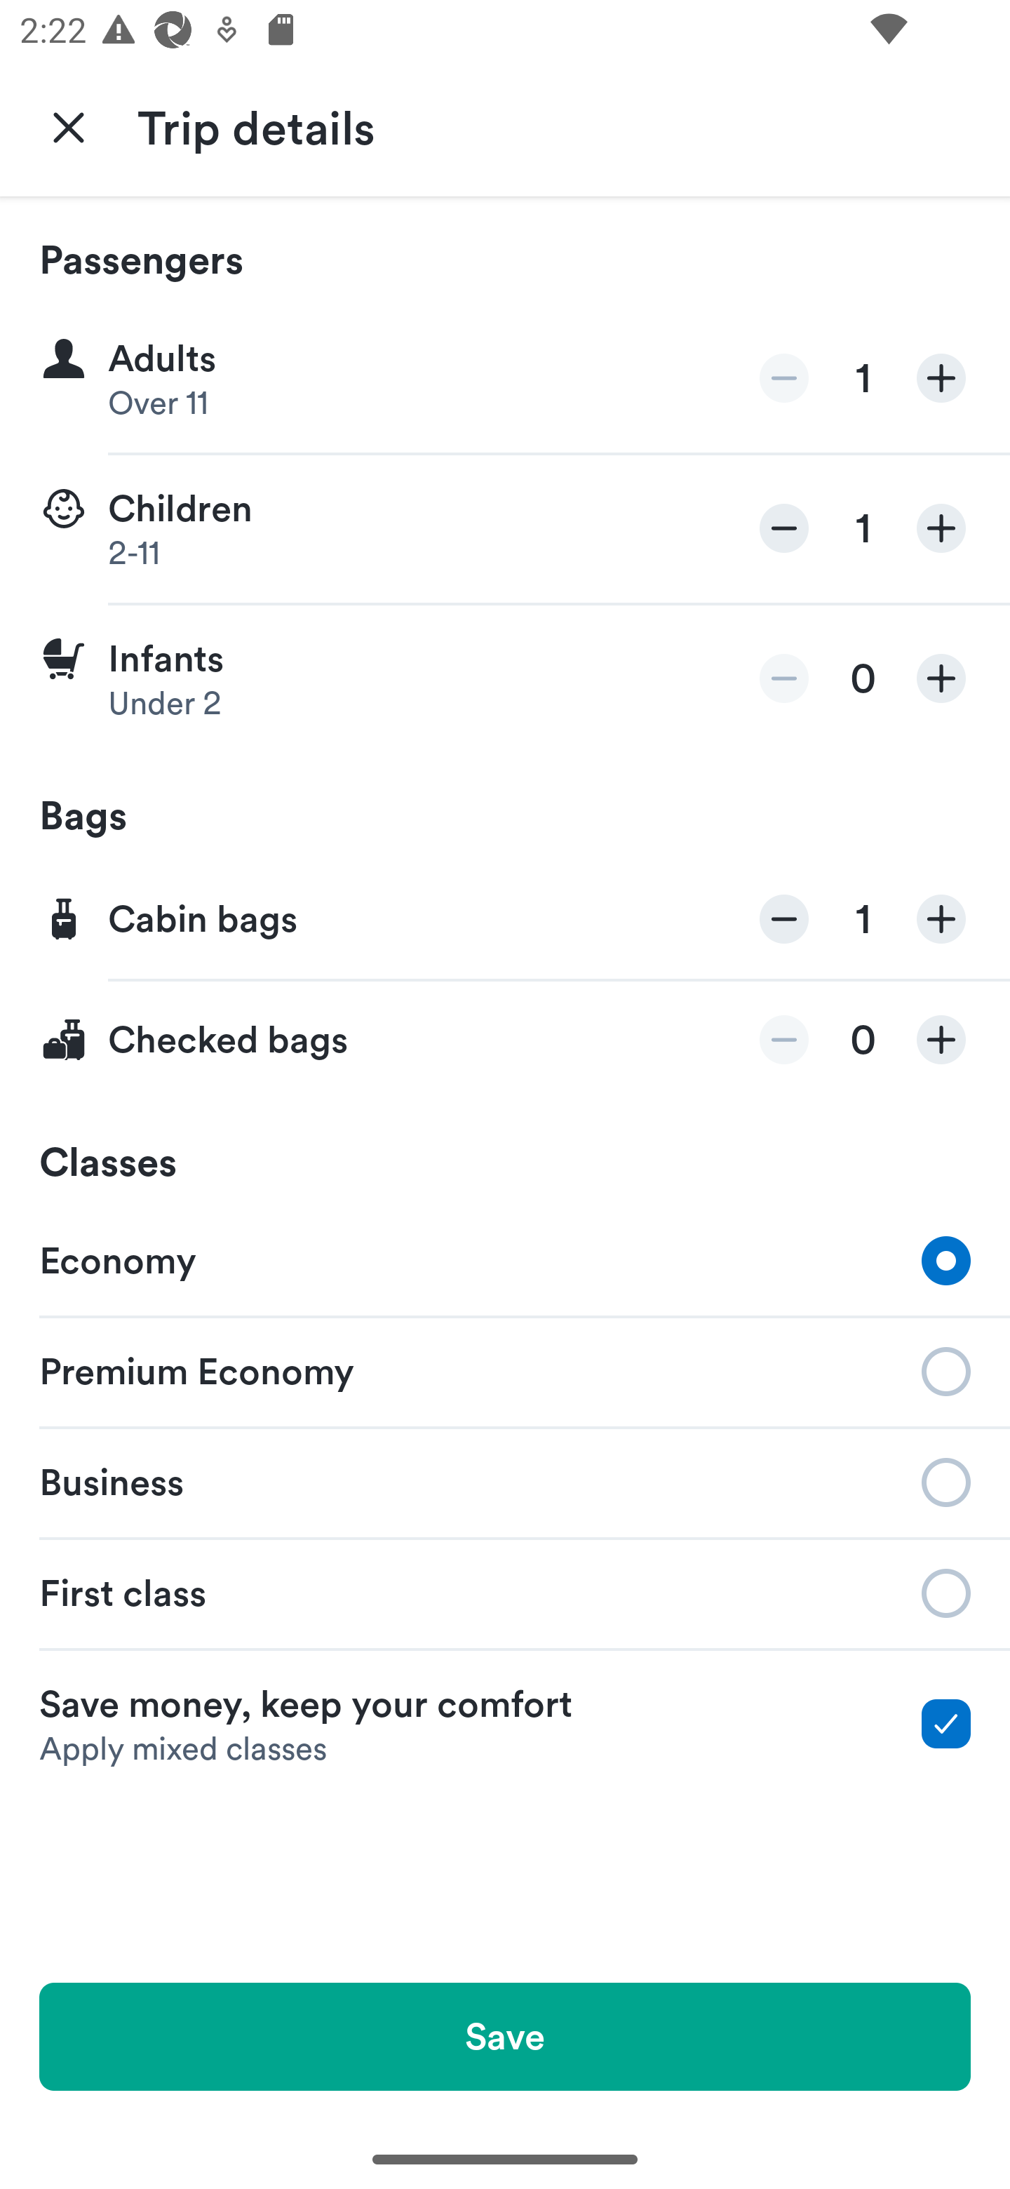  Describe the element at coordinates (784, 919) in the screenshot. I see `Remove` at that location.